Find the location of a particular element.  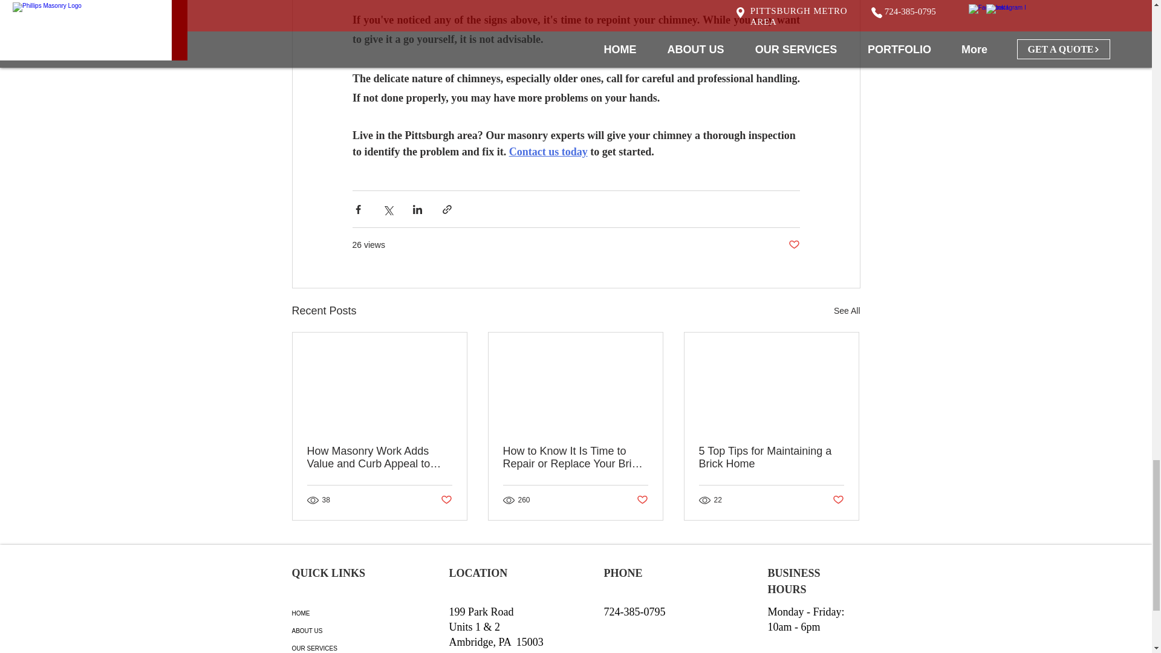

5 Top Tips for Maintaining a Brick Home is located at coordinates (771, 457).